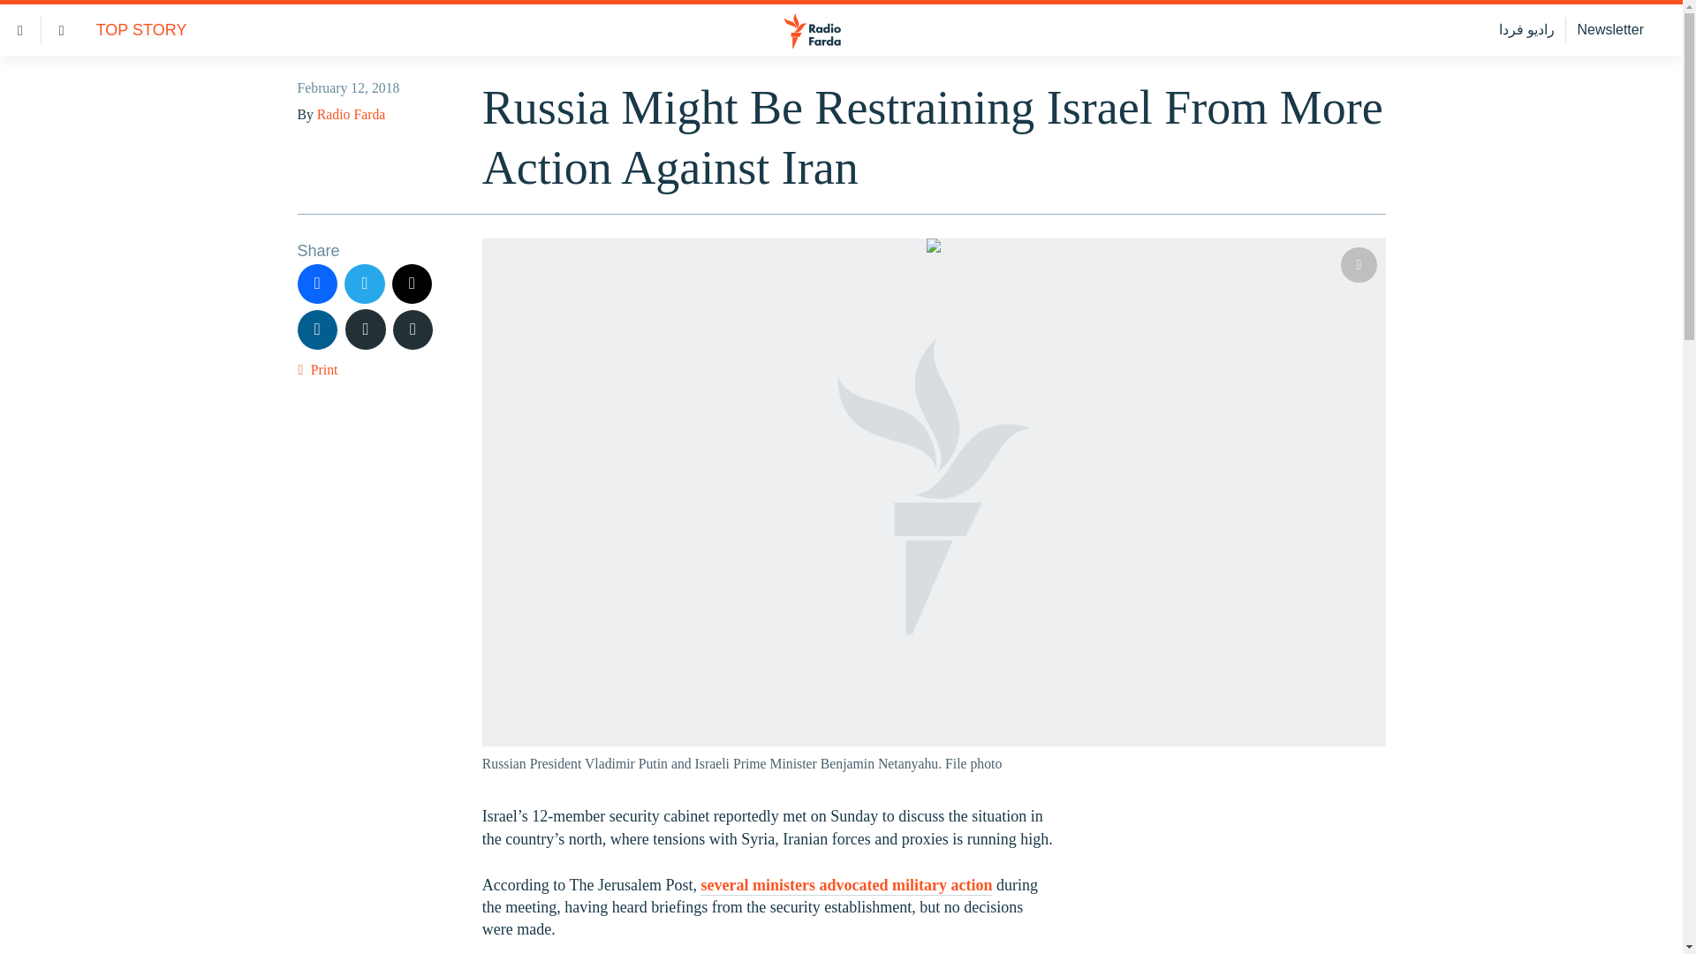 This screenshot has height=954, width=1696. I want to click on Newsletter, so click(1609, 30).